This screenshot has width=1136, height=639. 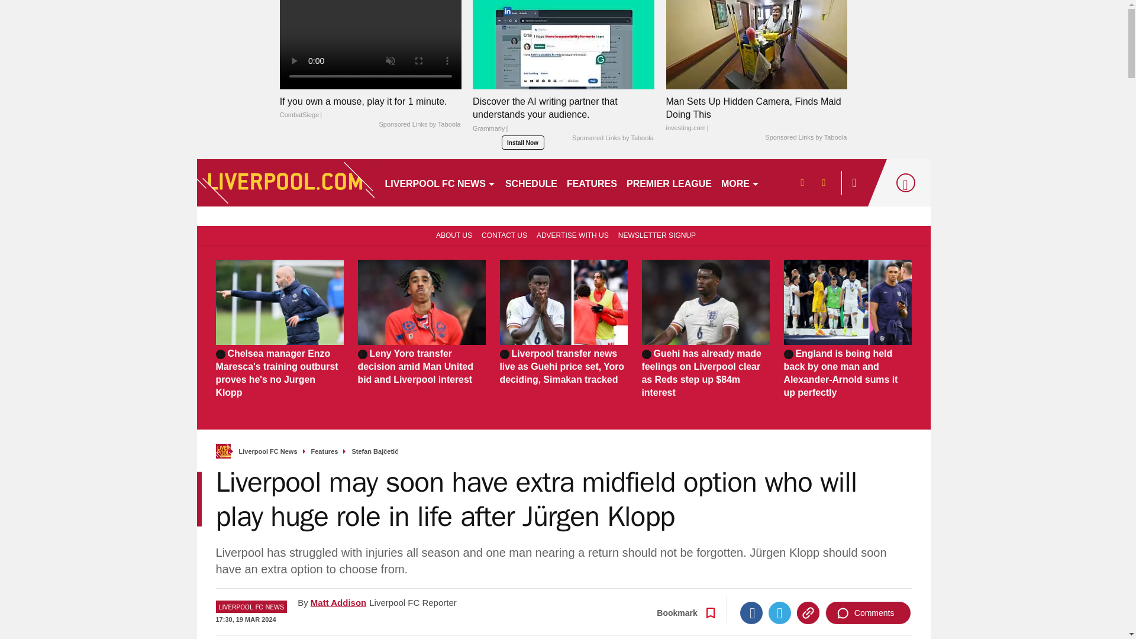 What do you see at coordinates (741, 182) in the screenshot?
I see `MORE` at bounding box center [741, 182].